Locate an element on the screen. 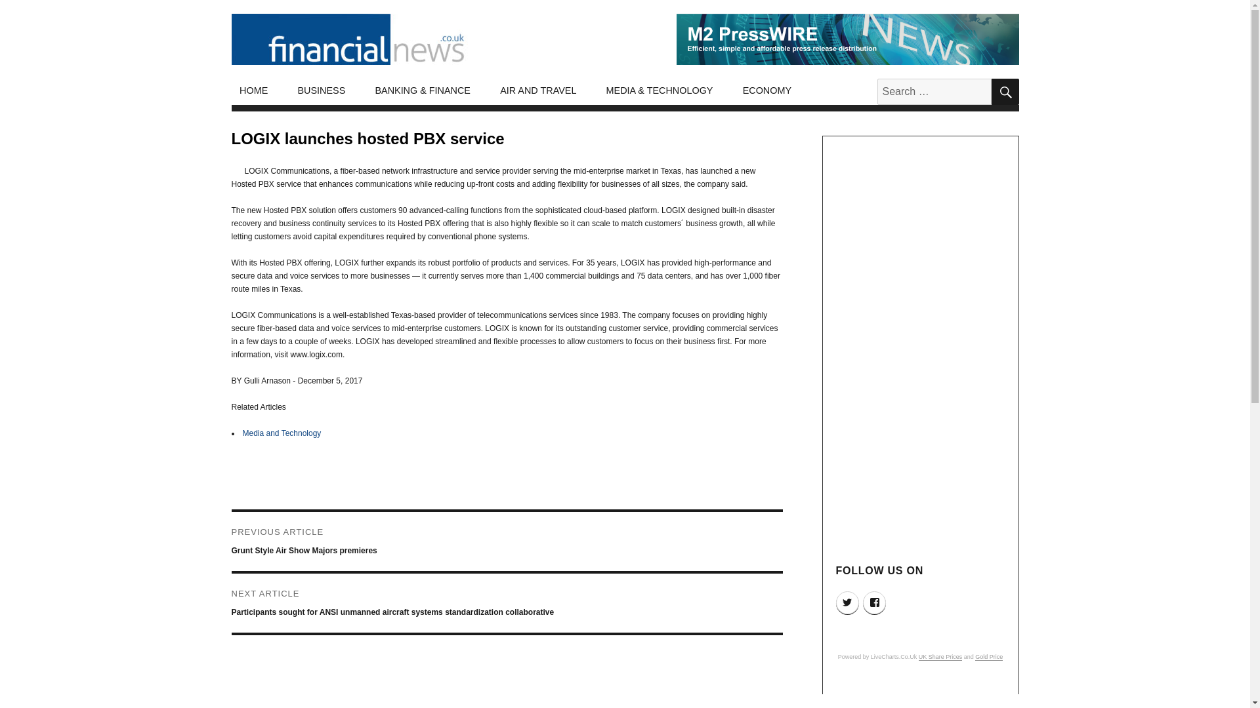 The image size is (1260, 708). ECONOMY is located at coordinates (767, 90).